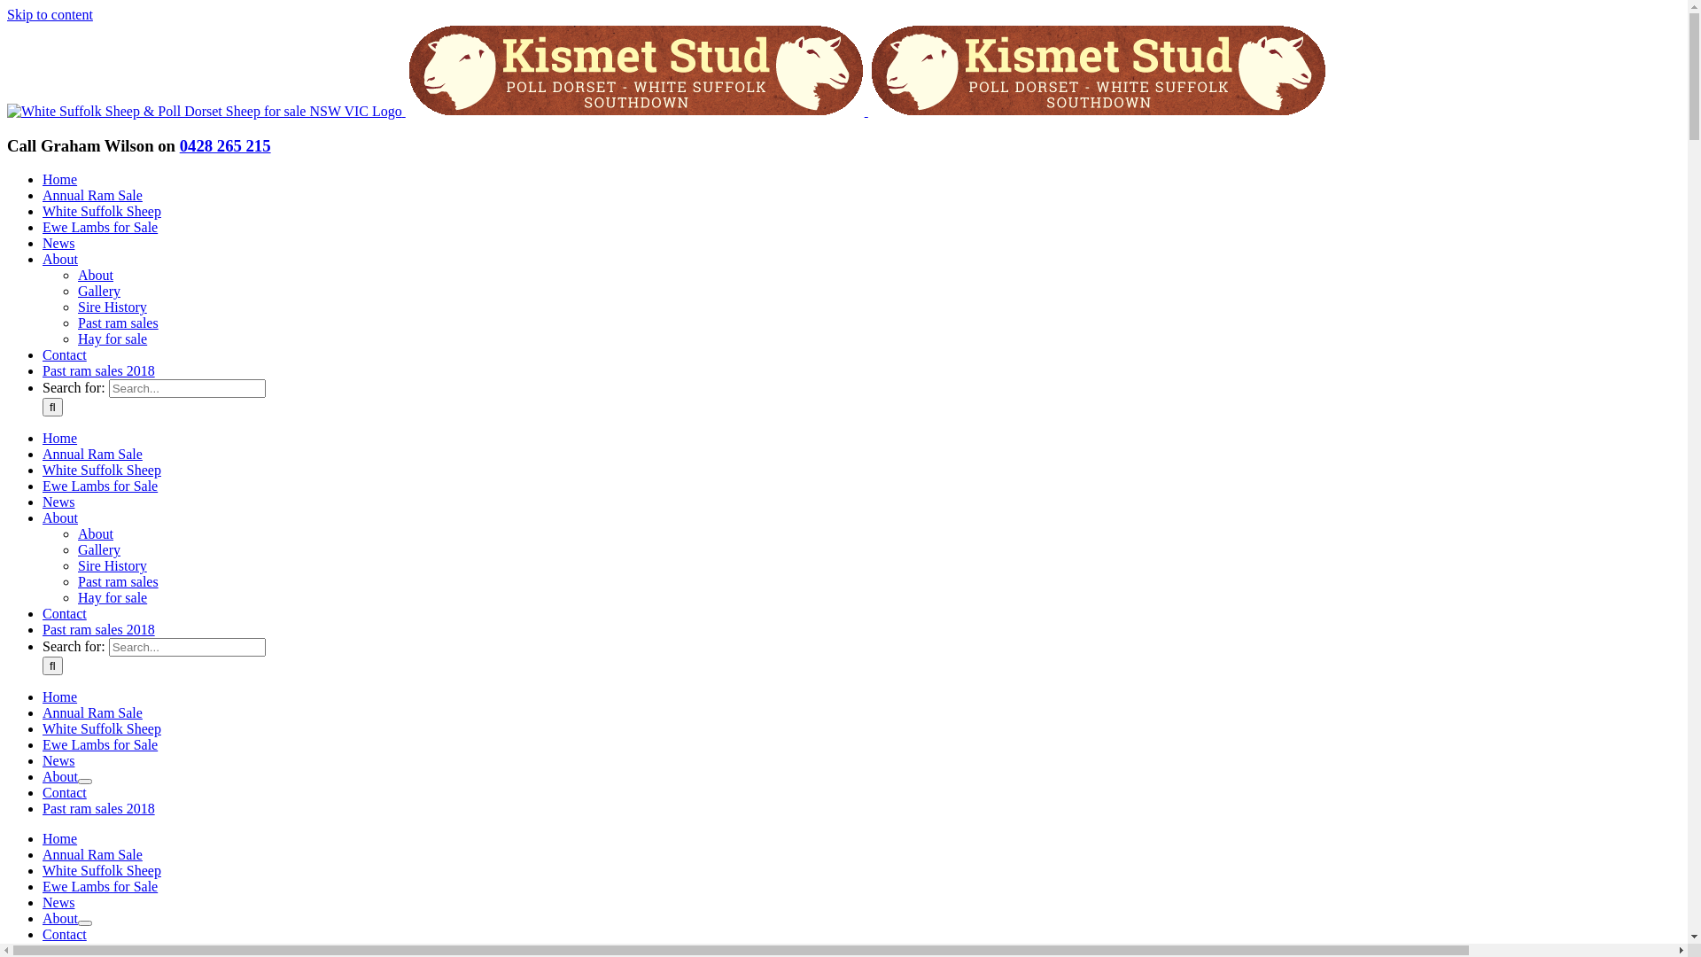  What do you see at coordinates (100, 886) in the screenshot?
I see `Ewe Lambs for Sale` at bounding box center [100, 886].